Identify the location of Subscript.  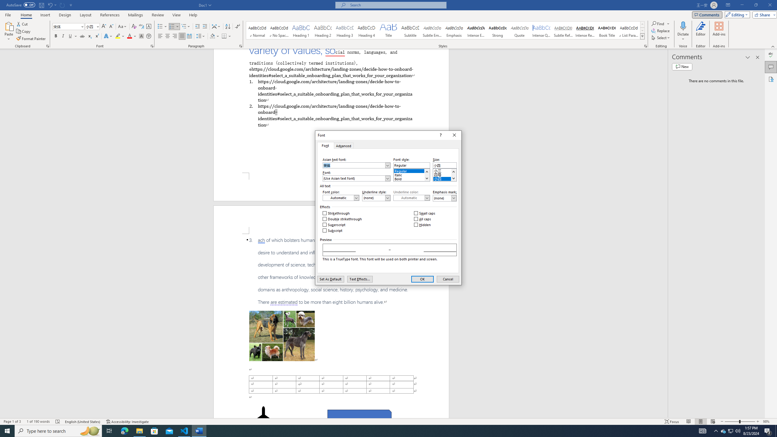
(333, 230).